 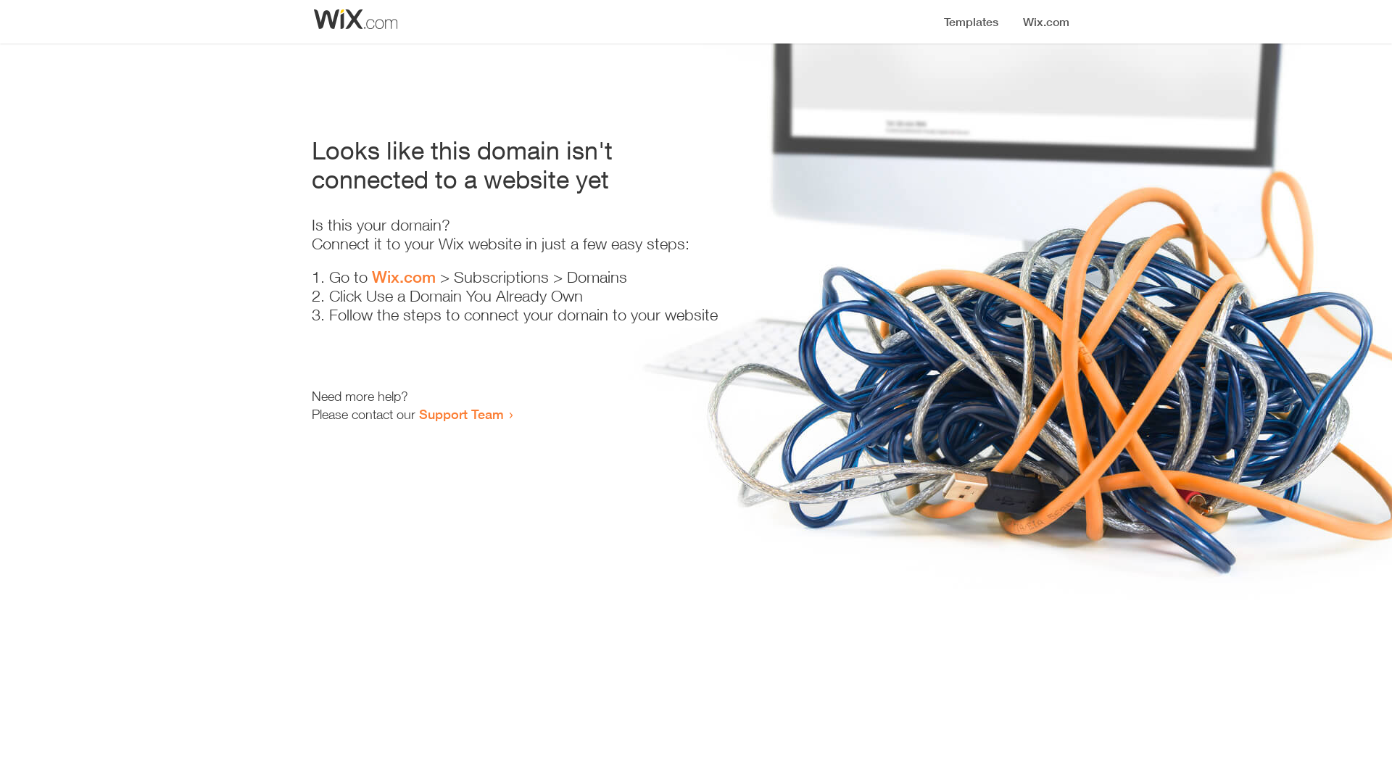 What do you see at coordinates (404, 277) in the screenshot?
I see `Wix.com` at bounding box center [404, 277].